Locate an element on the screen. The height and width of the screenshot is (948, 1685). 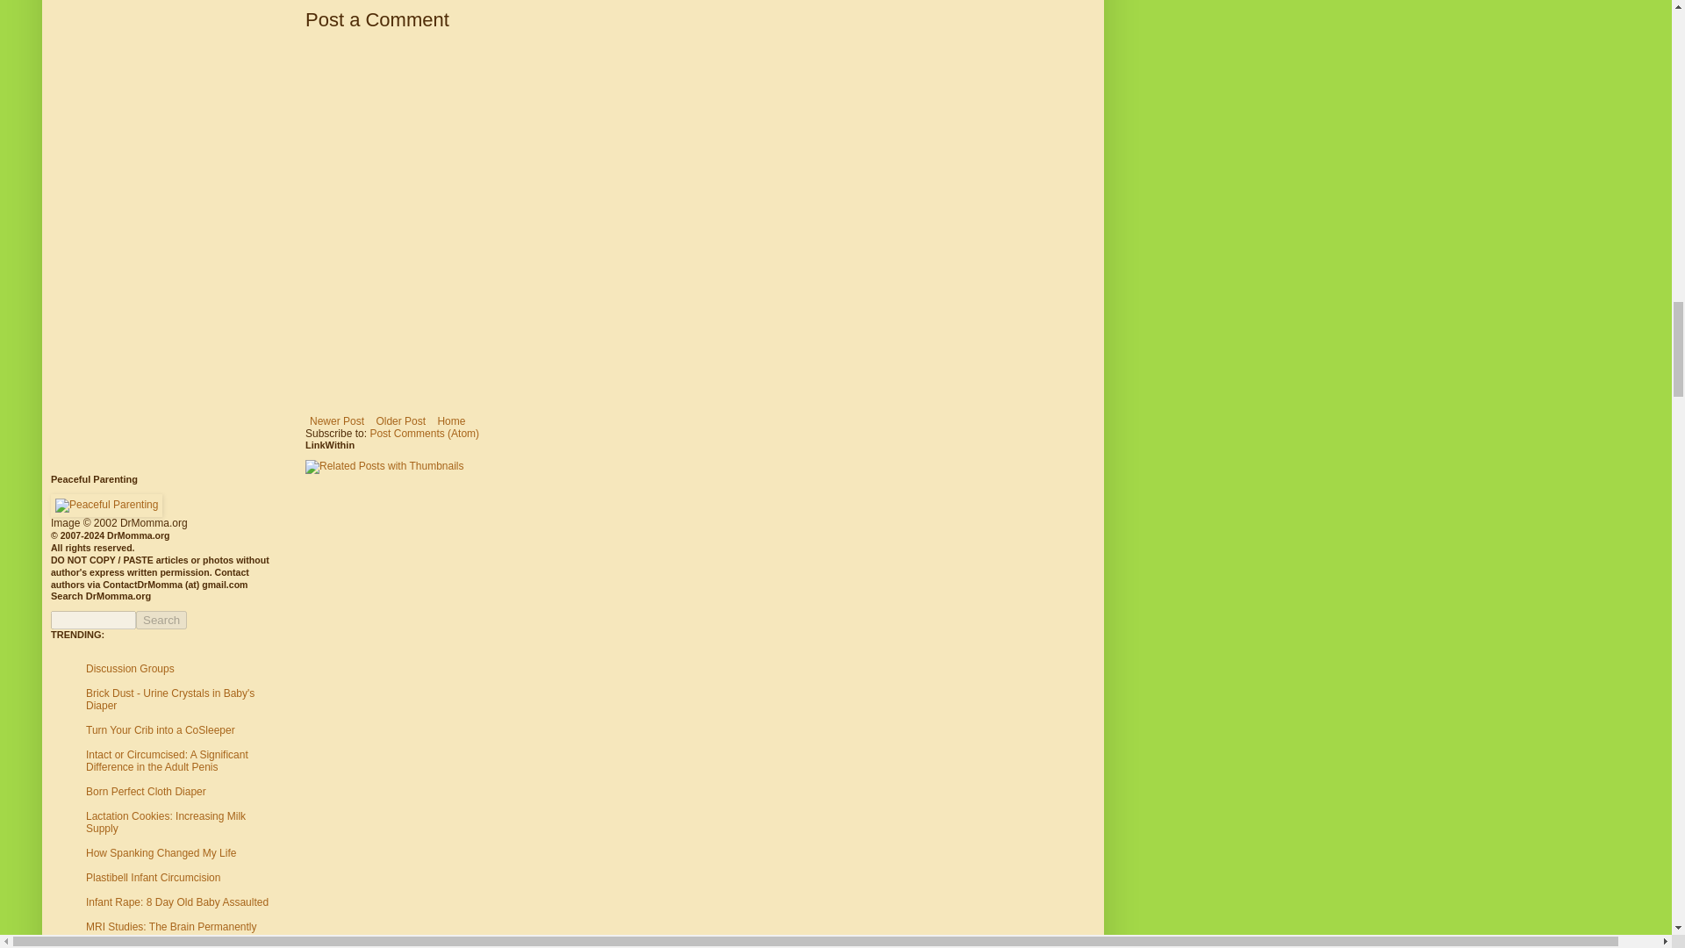
Newer Post is located at coordinates (337, 421).